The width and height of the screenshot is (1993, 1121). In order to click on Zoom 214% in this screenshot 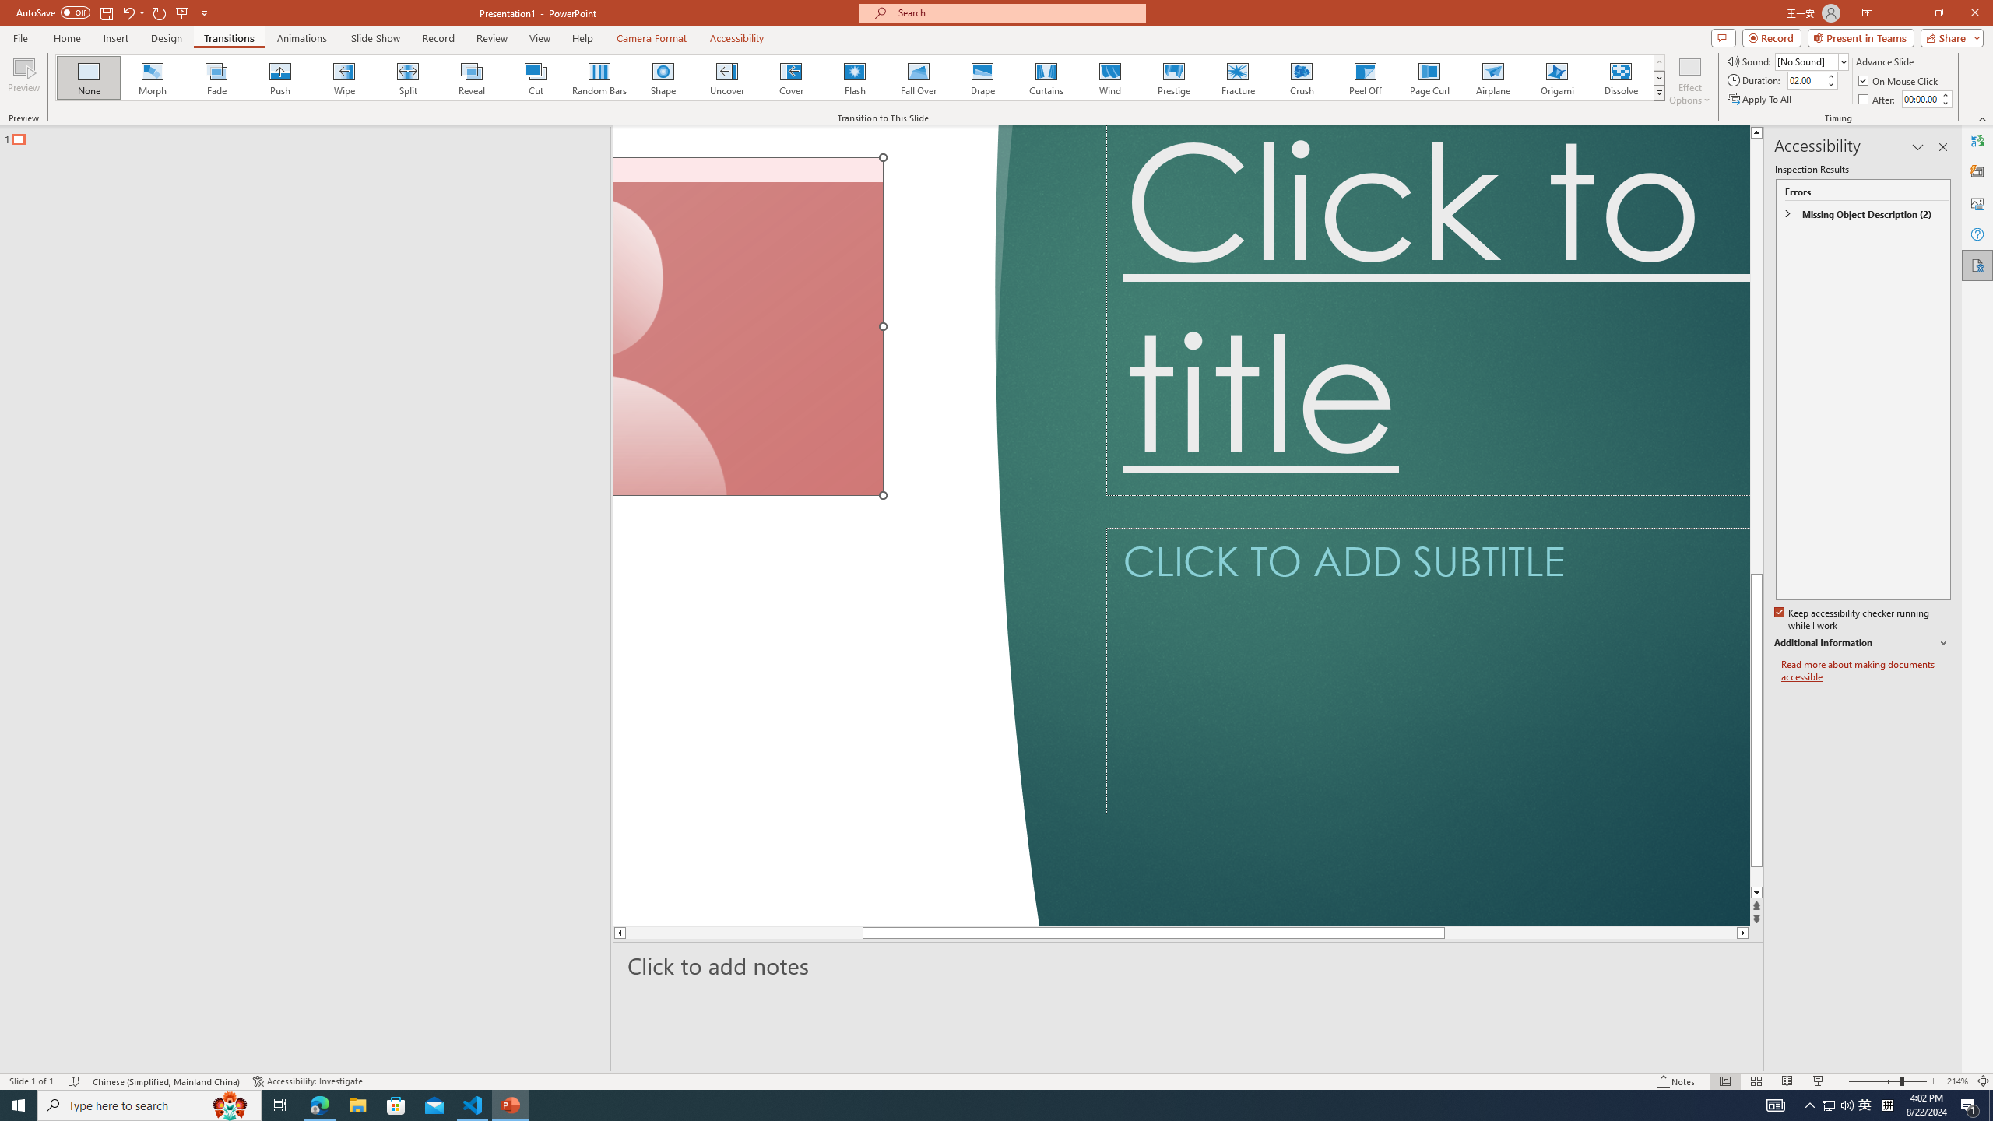, I will do `click(1957, 1081)`.